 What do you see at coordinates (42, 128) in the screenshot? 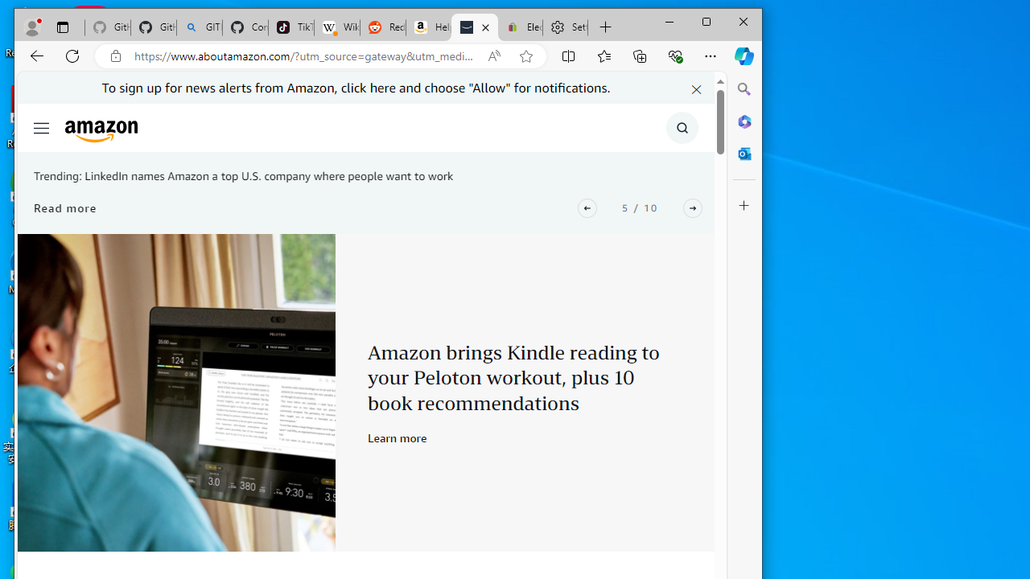
I see `Class: burger-menu` at bounding box center [42, 128].